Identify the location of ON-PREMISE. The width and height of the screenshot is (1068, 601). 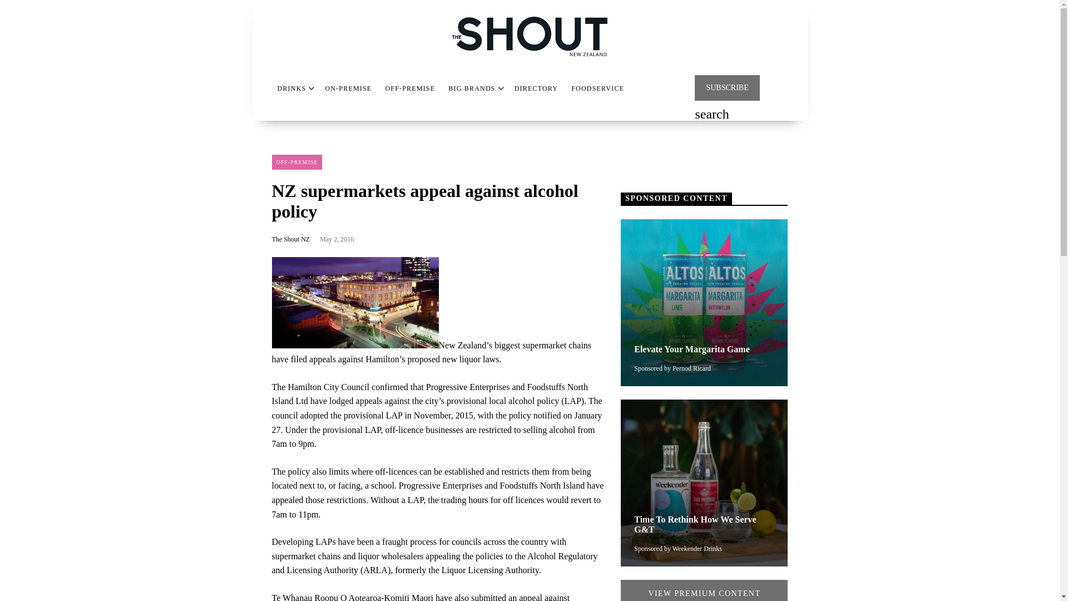
(348, 88).